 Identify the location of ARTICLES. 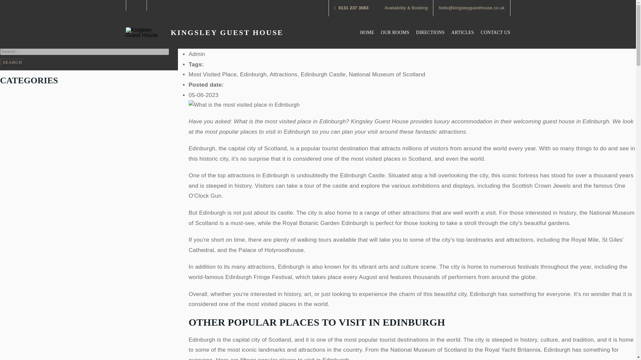
(463, 32).